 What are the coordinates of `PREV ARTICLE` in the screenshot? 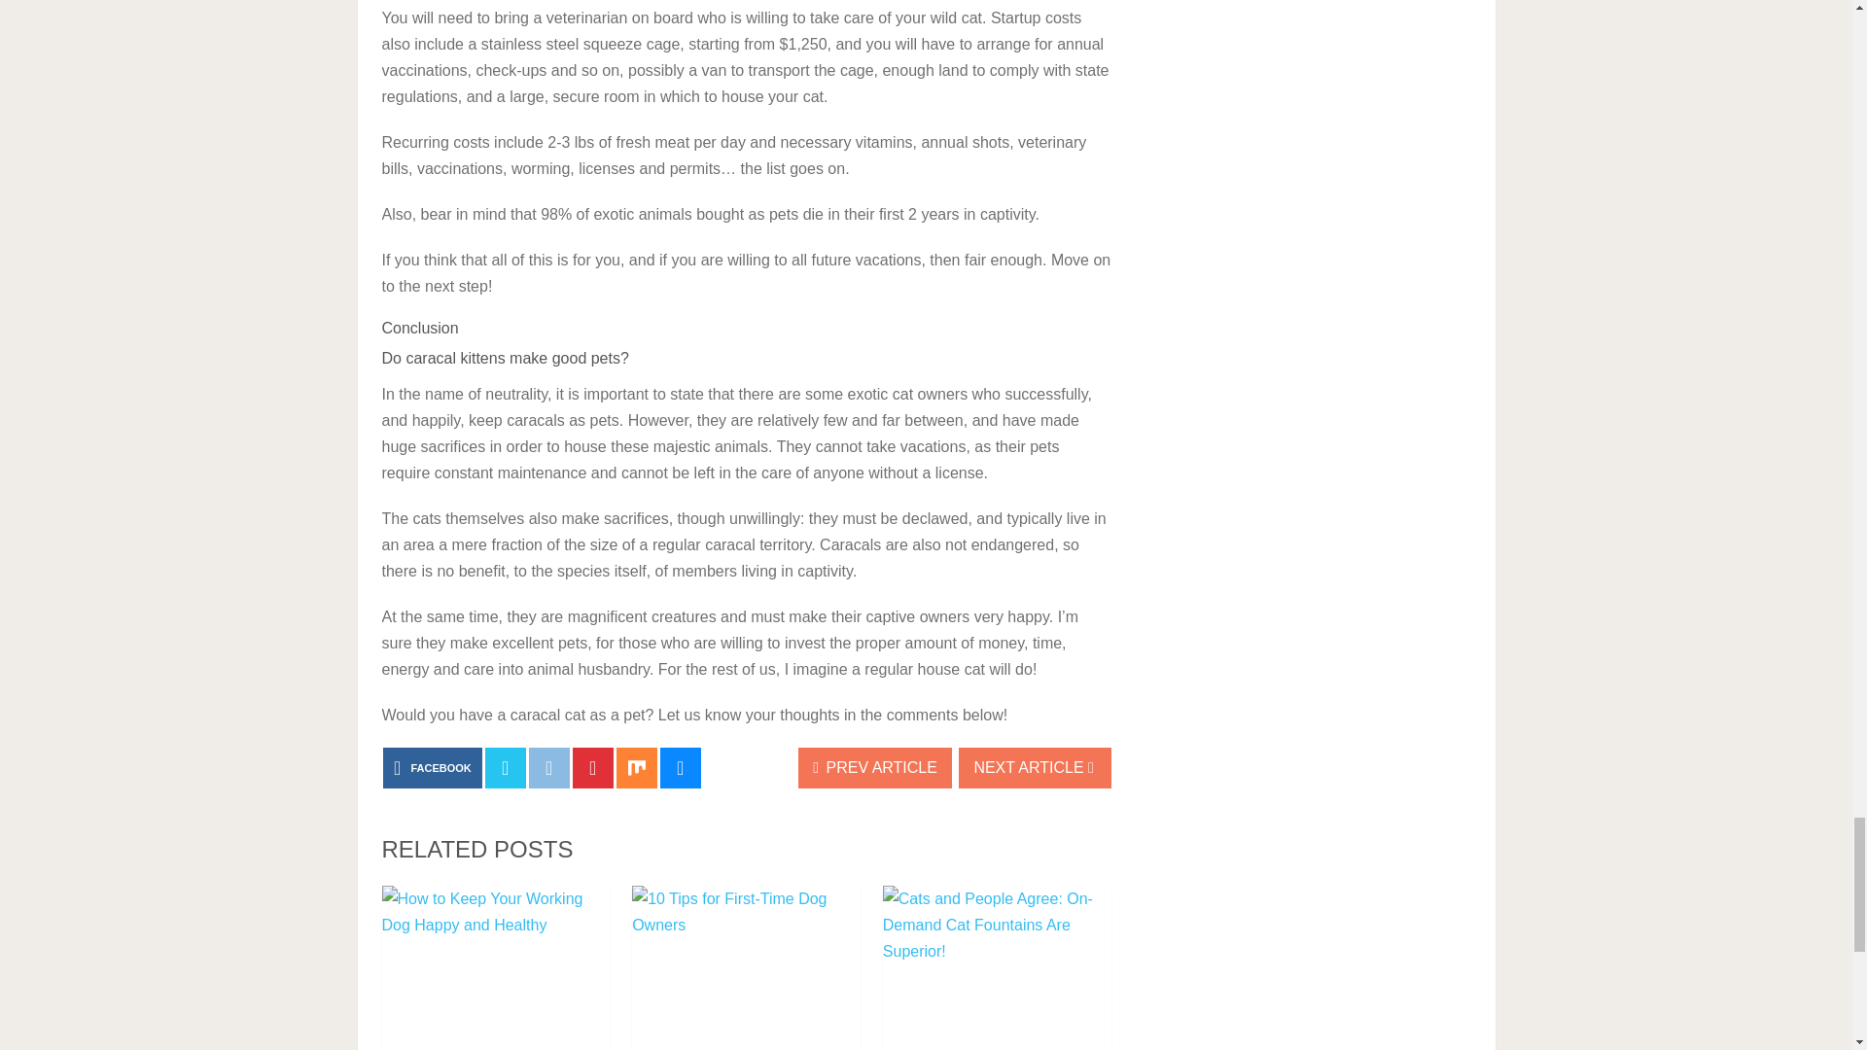 It's located at (875, 768).